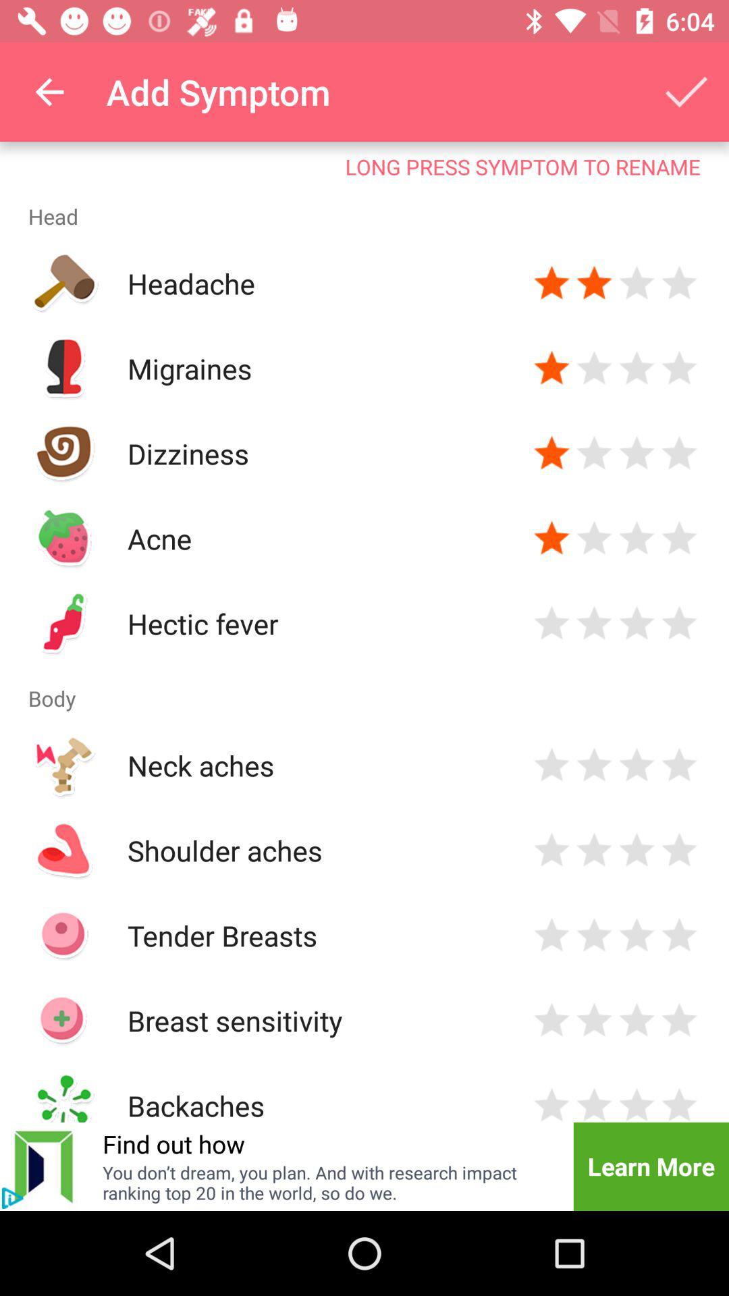  Describe the element at coordinates (679, 1103) in the screenshot. I see `rate severity of symptom` at that location.